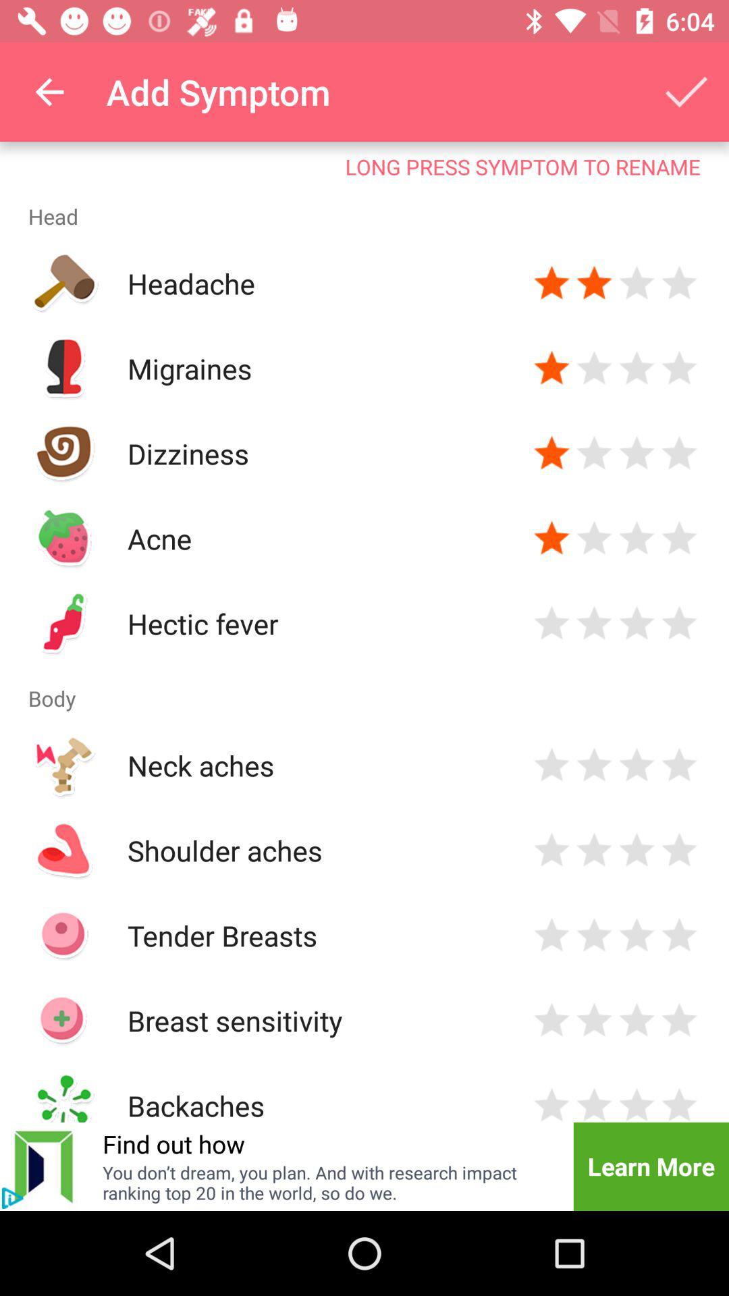  Describe the element at coordinates (679, 1103) in the screenshot. I see `rate severity of symptom` at that location.